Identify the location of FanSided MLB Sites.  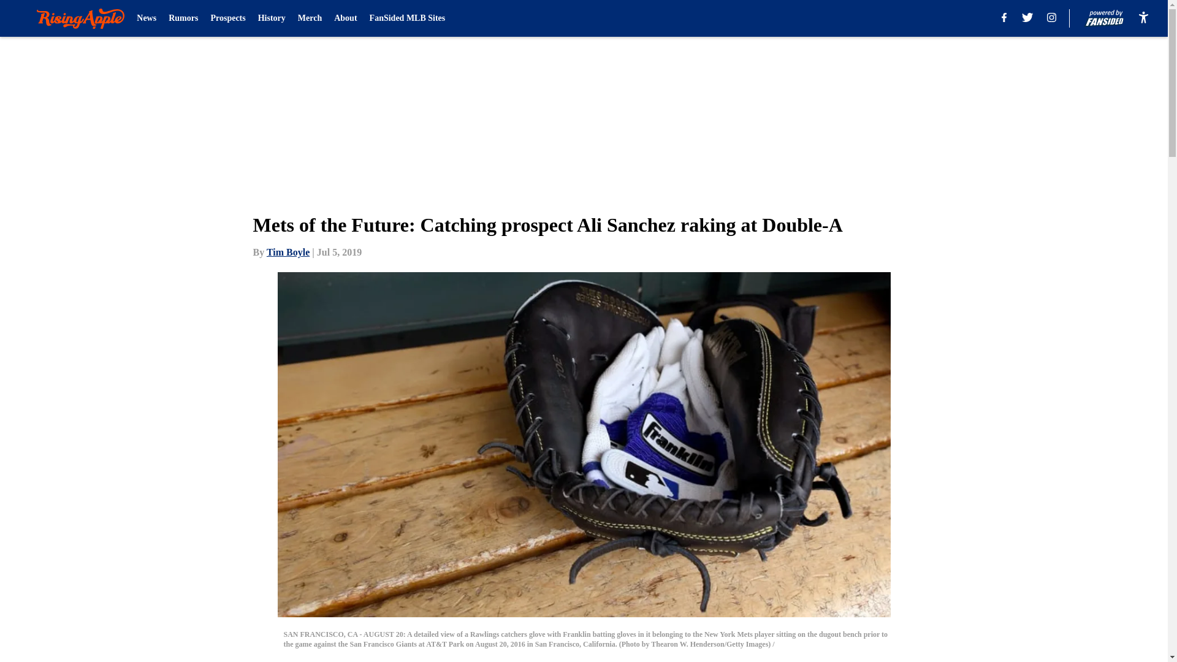
(407, 18).